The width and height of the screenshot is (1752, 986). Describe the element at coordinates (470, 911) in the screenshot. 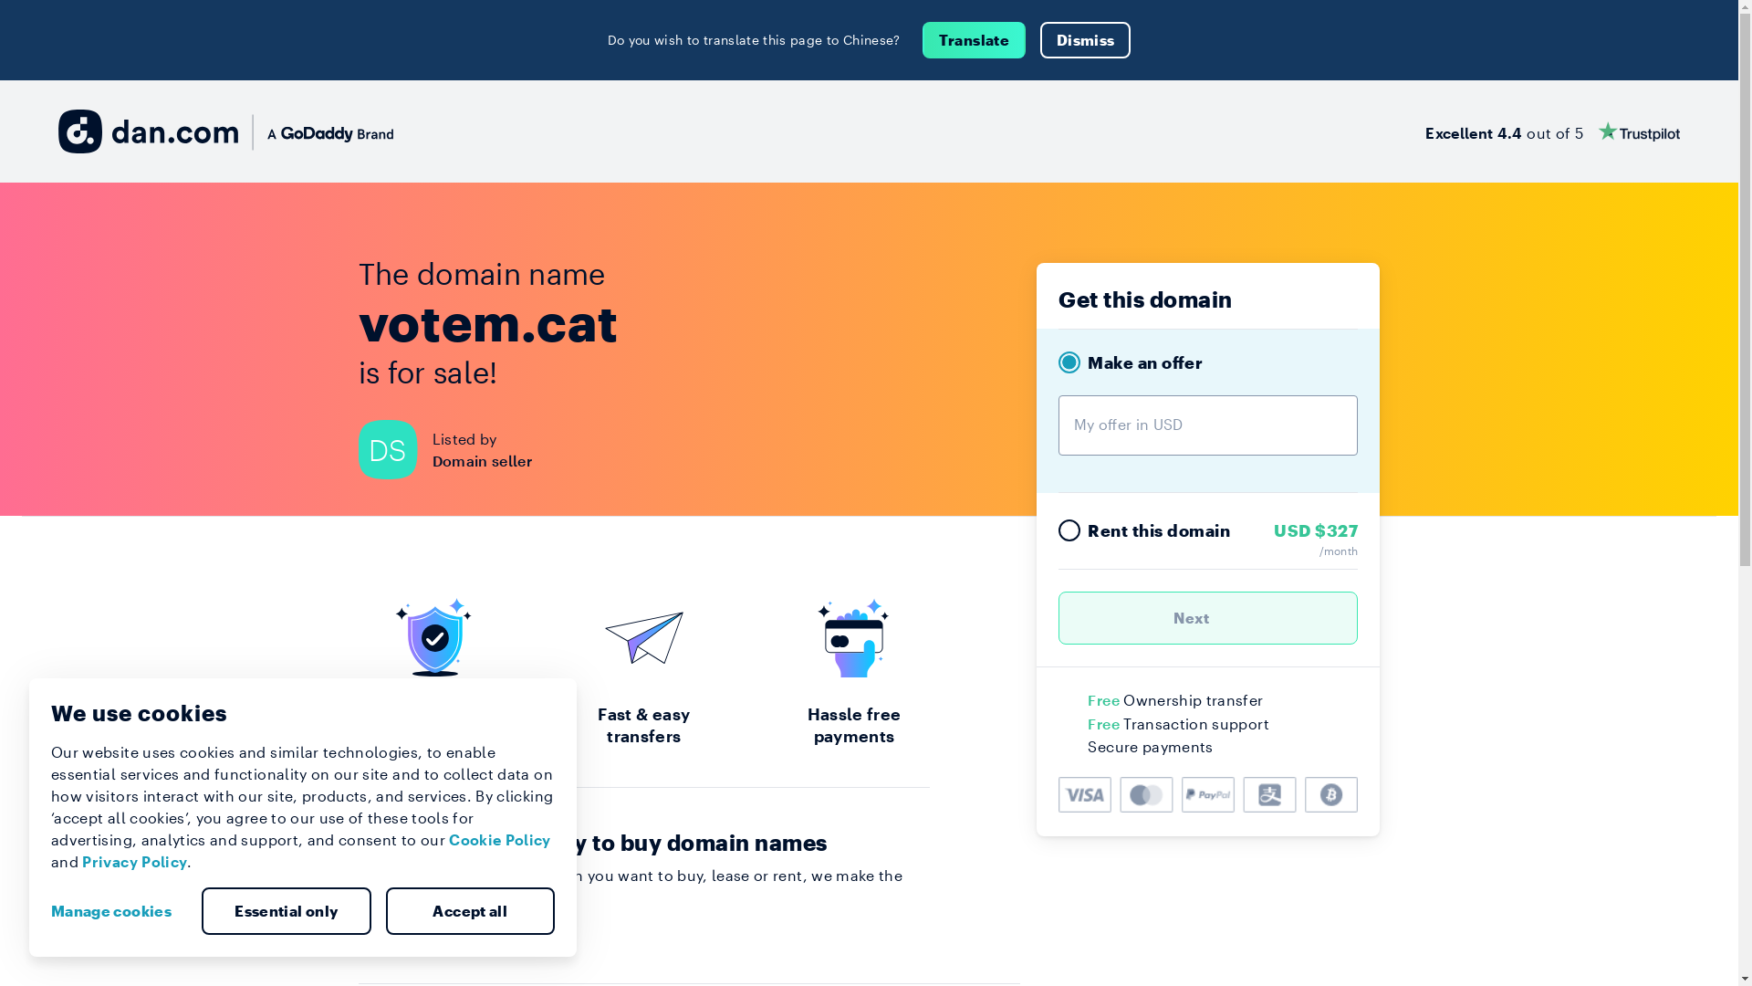

I see `Accept all` at that location.